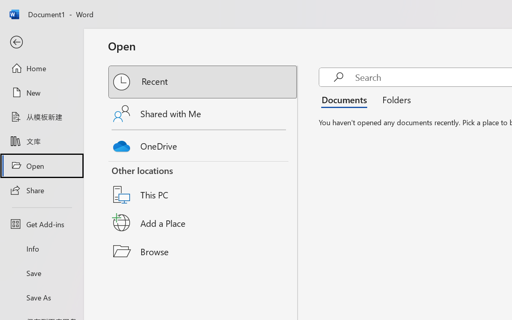 This screenshot has height=320, width=512. I want to click on Add a Place, so click(203, 223).